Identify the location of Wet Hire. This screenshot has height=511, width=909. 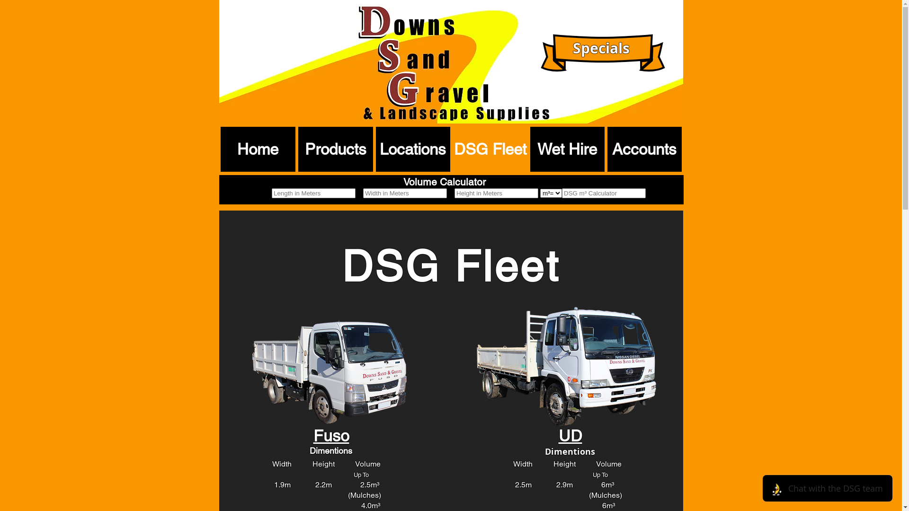
(567, 150).